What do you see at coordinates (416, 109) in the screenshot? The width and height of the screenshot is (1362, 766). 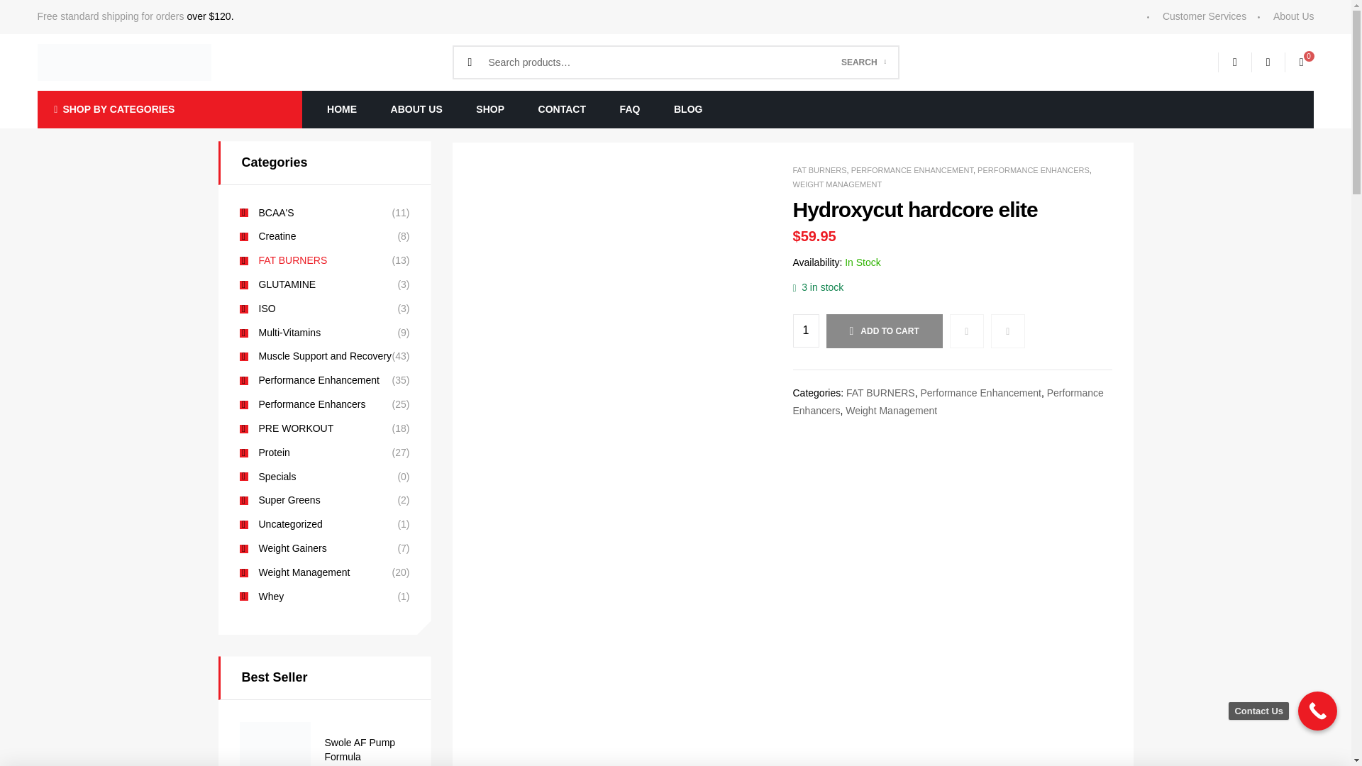 I see `ABOUT US` at bounding box center [416, 109].